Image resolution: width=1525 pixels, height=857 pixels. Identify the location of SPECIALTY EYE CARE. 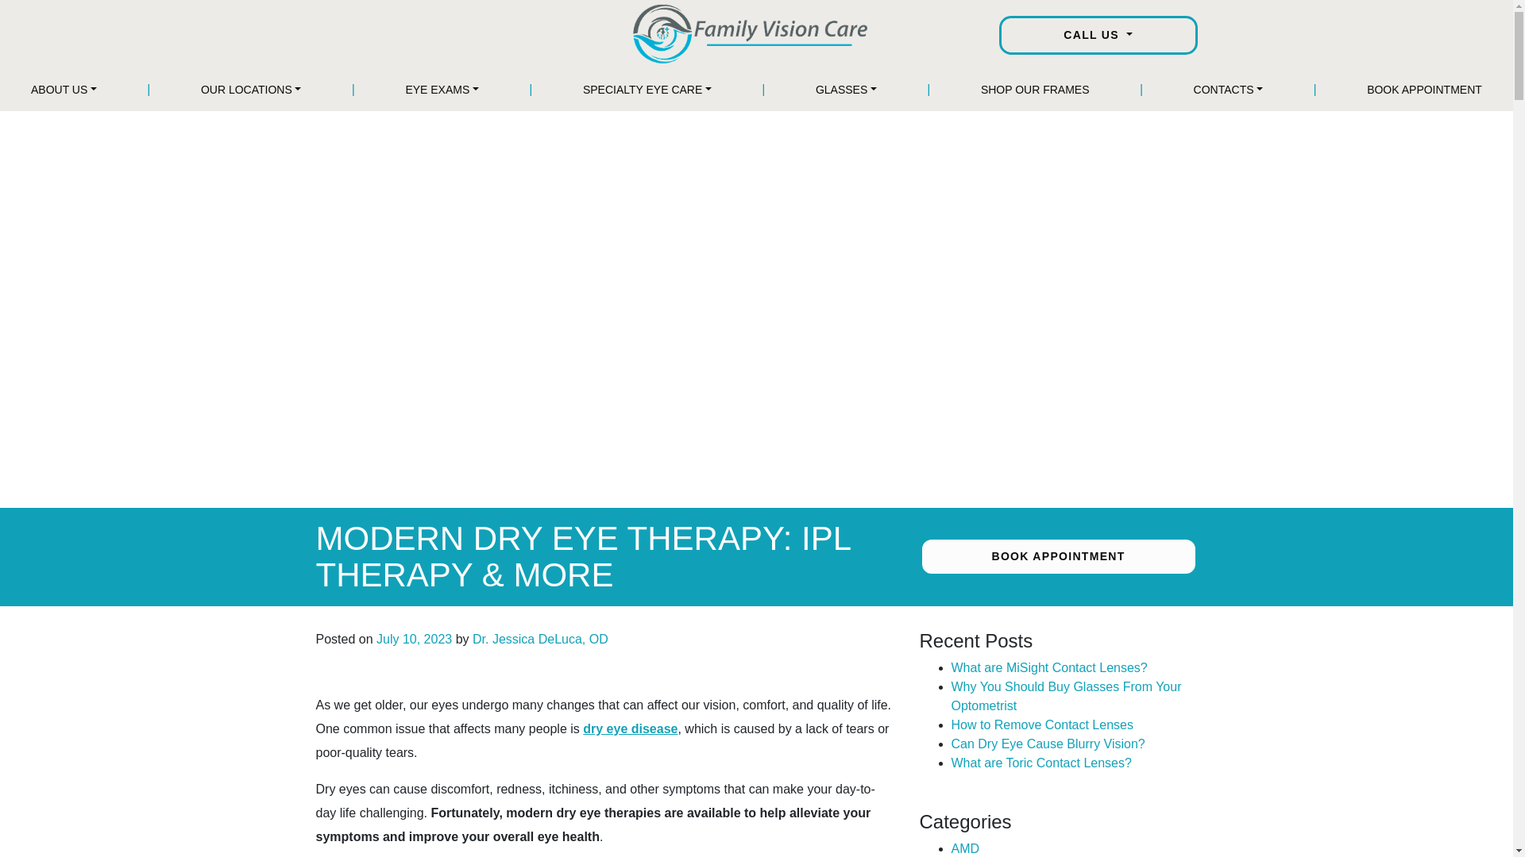
(647, 89).